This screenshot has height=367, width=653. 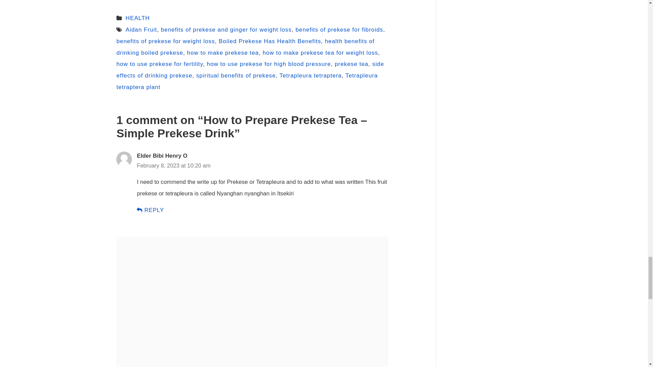 What do you see at coordinates (173, 165) in the screenshot?
I see `February 8, 2023 at 10:20 am` at bounding box center [173, 165].